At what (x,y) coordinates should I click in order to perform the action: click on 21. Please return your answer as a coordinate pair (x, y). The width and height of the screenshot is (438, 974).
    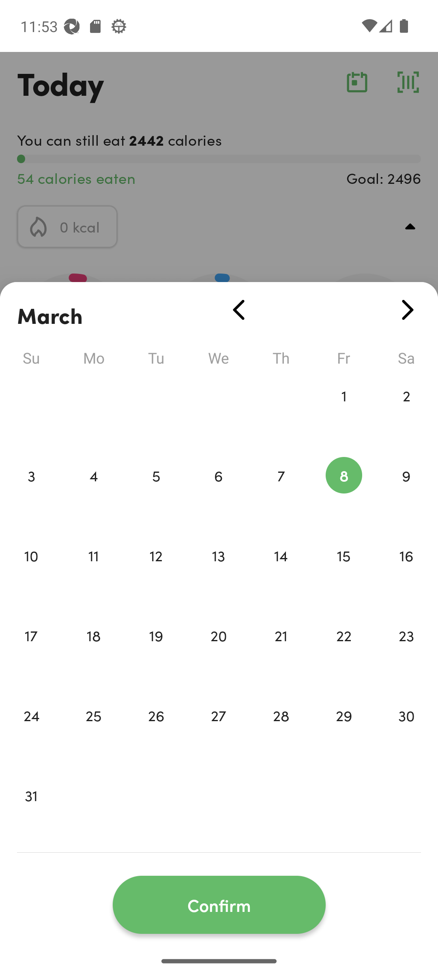
    Looking at the image, I should click on (281, 653).